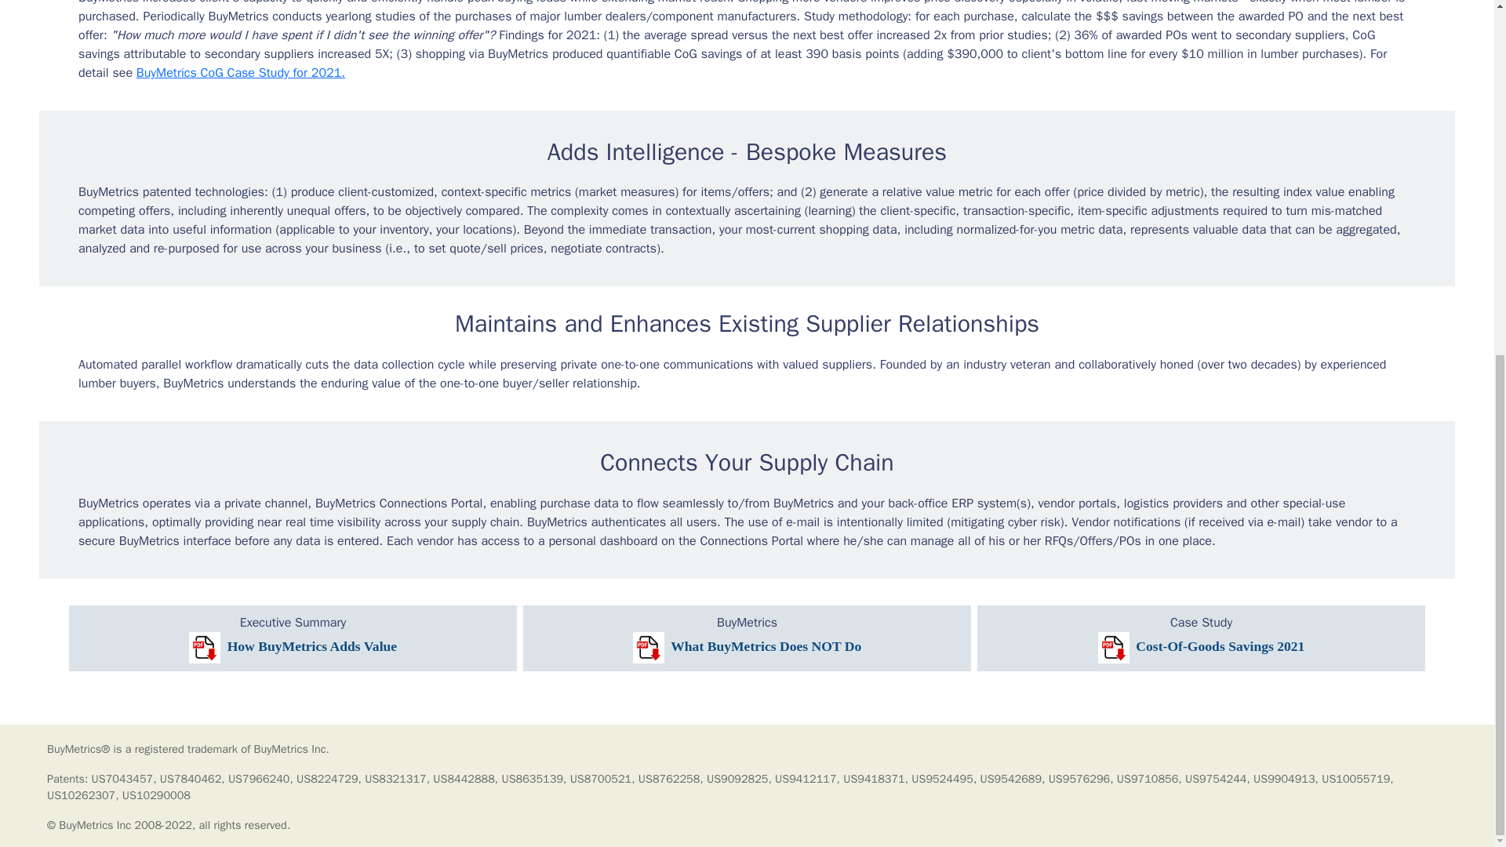  Describe the element at coordinates (293, 646) in the screenshot. I see `  How BuyMetrics Adds Value` at that location.